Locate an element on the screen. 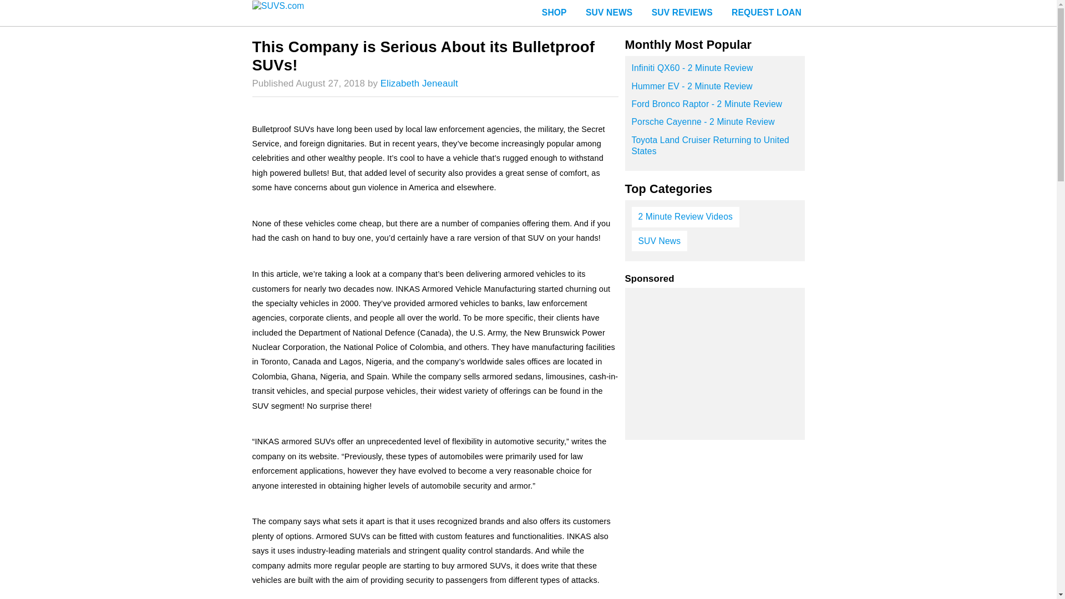 This screenshot has width=1065, height=599. Elizabeth Jeneault is located at coordinates (419, 83).